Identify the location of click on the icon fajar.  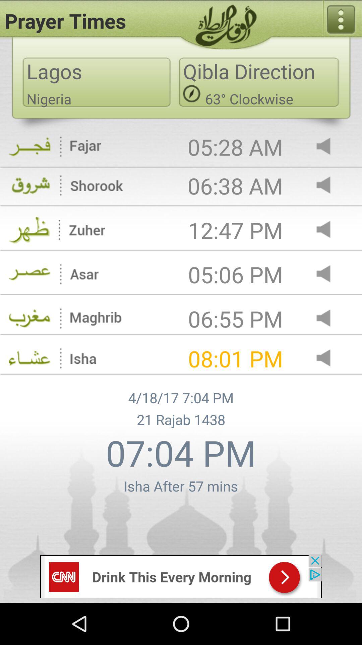
(86, 147).